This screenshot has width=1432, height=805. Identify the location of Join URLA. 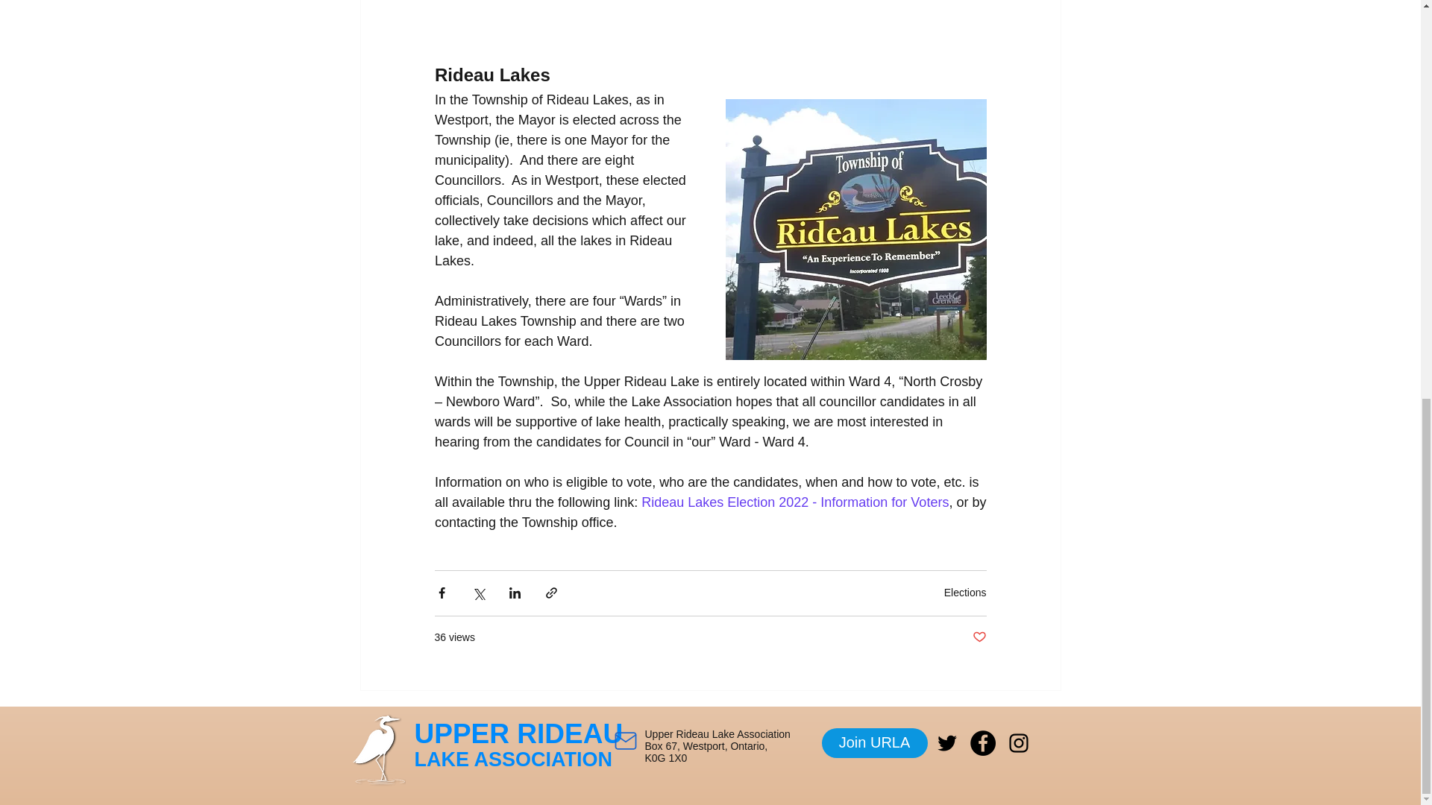
(875, 743).